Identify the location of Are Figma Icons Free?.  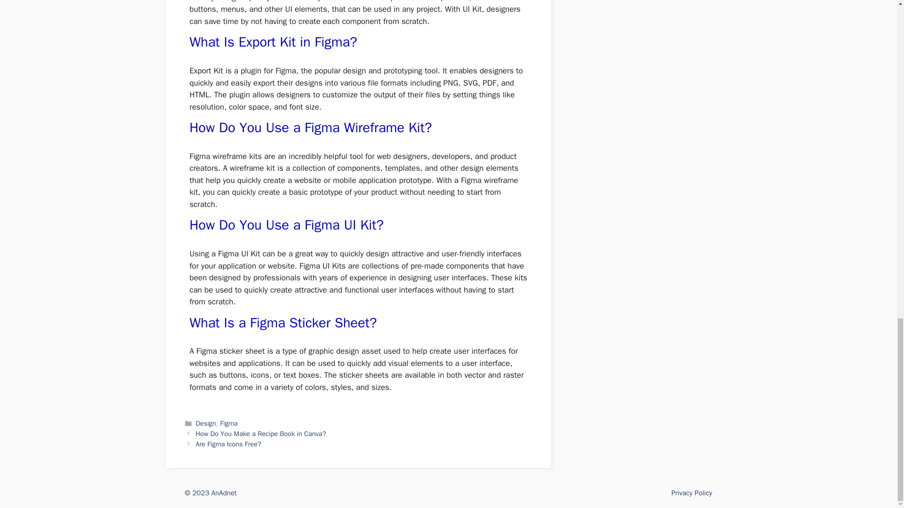
(228, 444).